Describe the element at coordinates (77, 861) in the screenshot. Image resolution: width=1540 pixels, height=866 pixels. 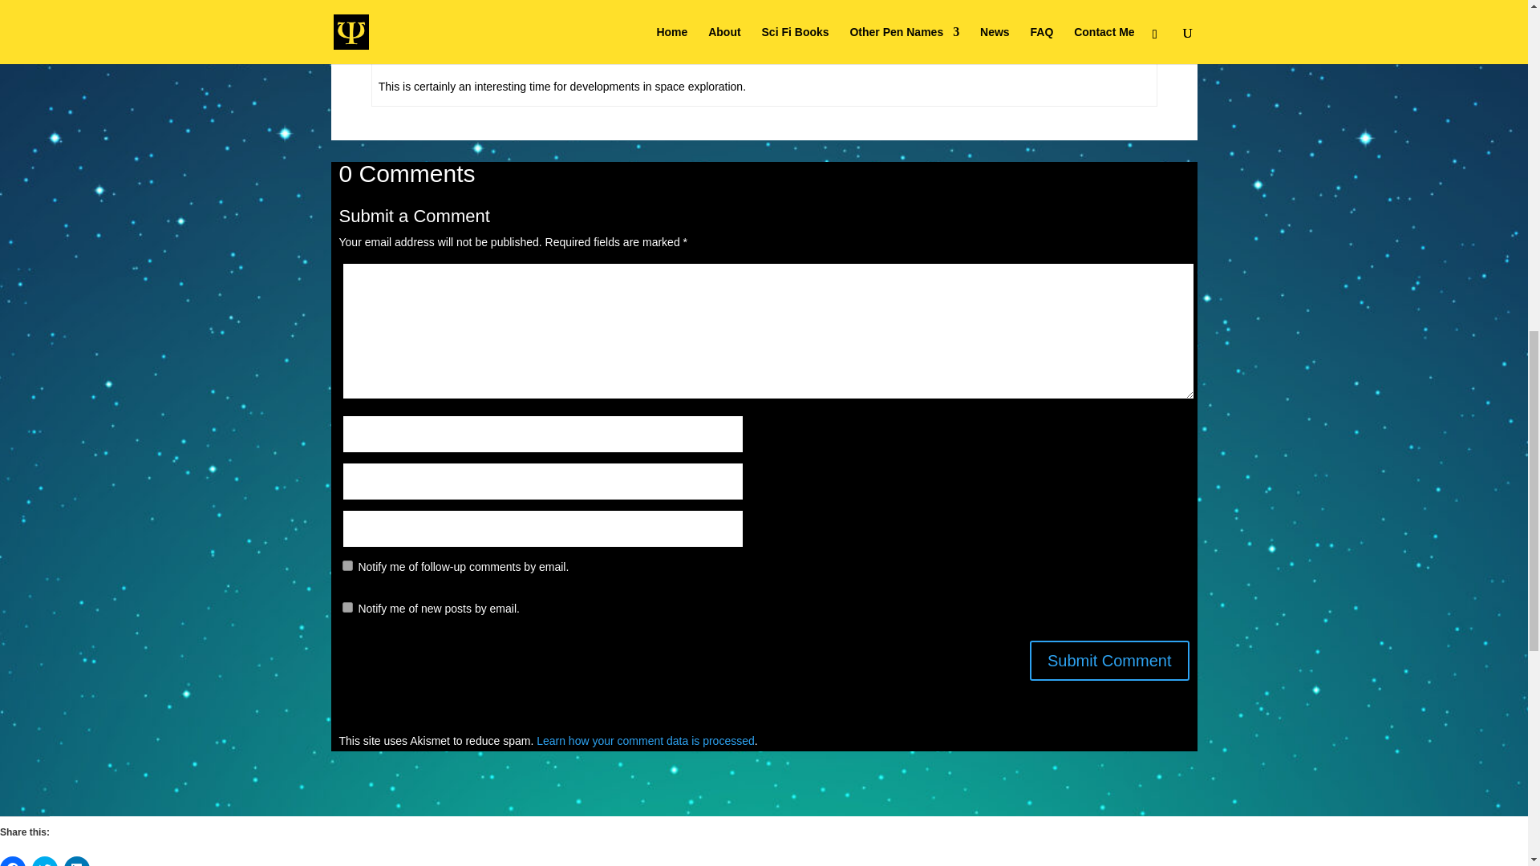
I see `Click to share on LinkedIn` at that location.